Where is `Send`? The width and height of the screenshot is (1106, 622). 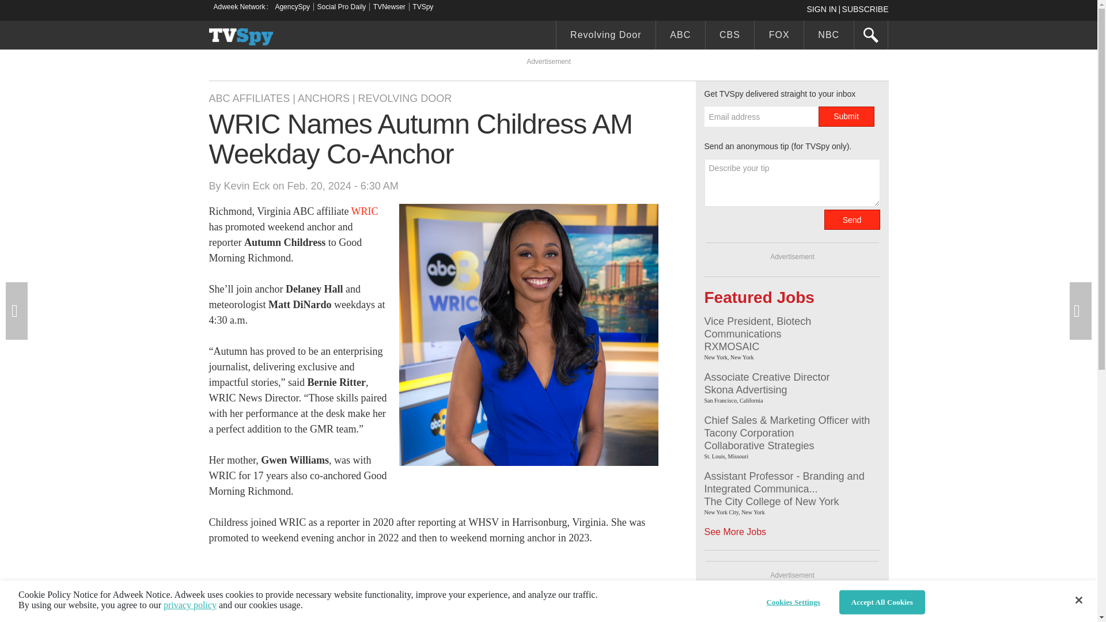
Send is located at coordinates (851, 219).